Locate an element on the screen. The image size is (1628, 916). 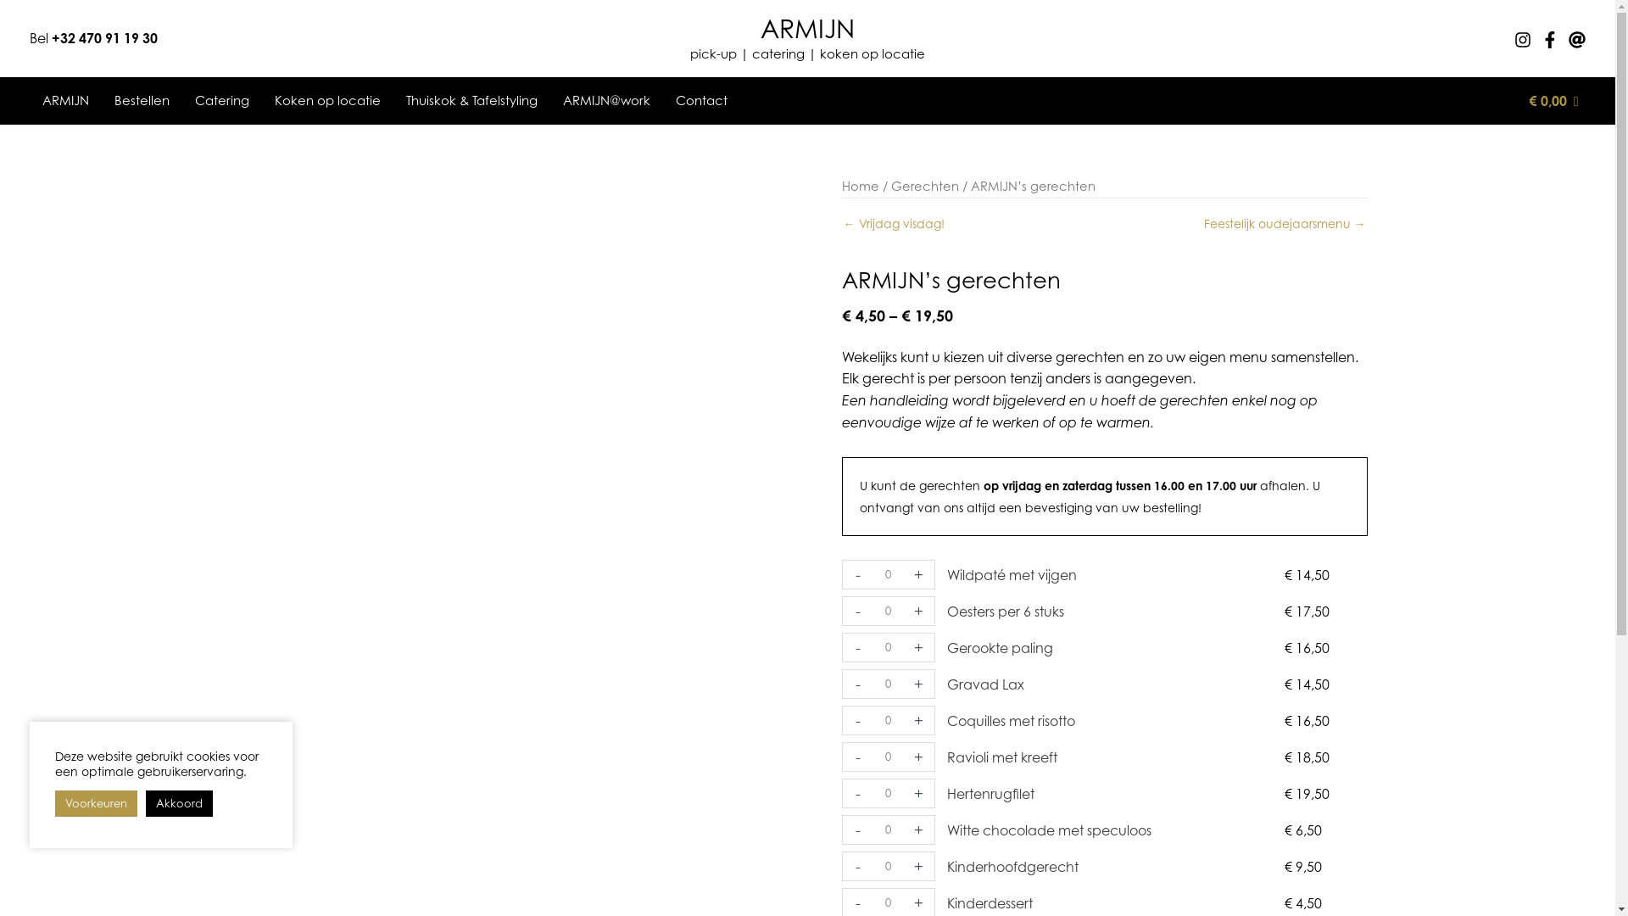
Thuiskok & Tafelstyling is located at coordinates (471, 101).